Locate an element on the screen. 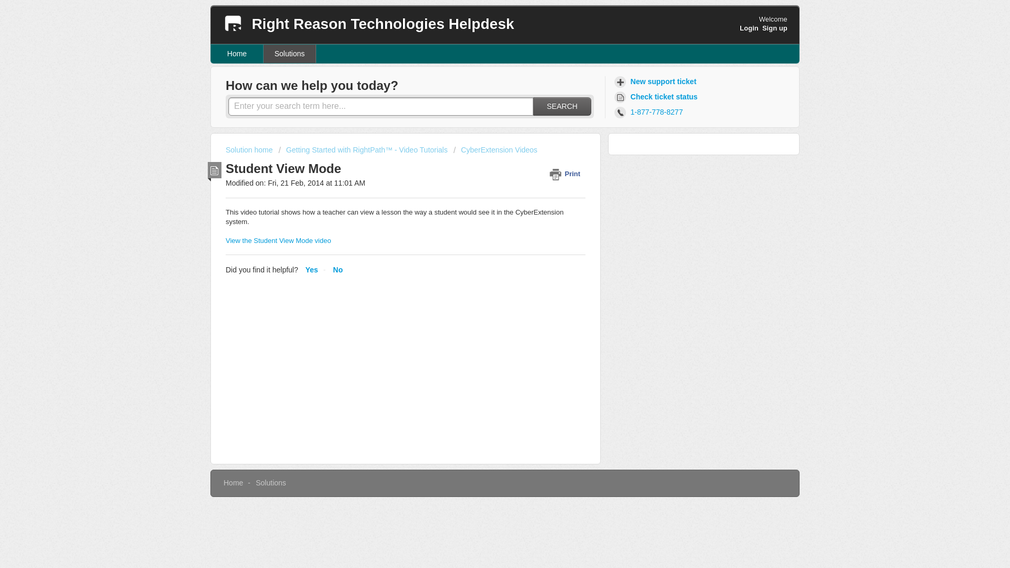 This screenshot has width=1010, height=568. Sign up is located at coordinates (775, 28).